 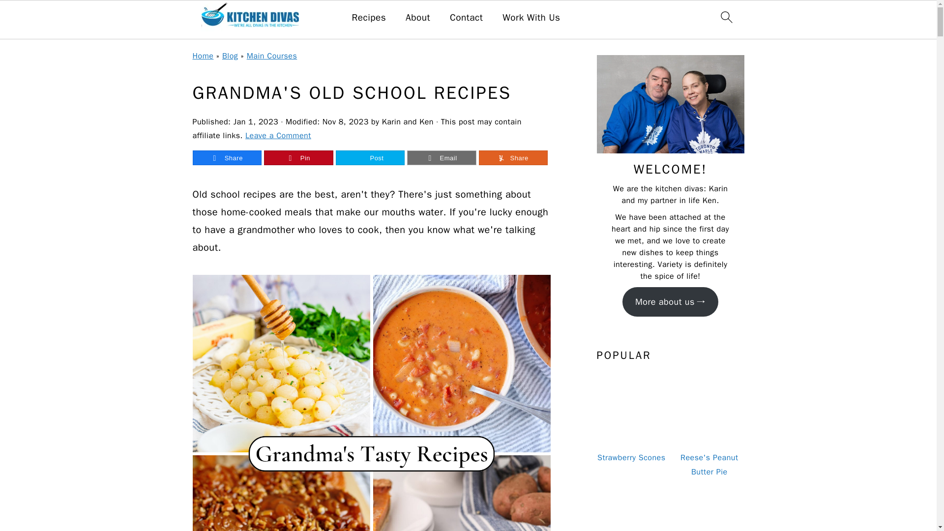 I want to click on Work With Us, so click(x=531, y=17).